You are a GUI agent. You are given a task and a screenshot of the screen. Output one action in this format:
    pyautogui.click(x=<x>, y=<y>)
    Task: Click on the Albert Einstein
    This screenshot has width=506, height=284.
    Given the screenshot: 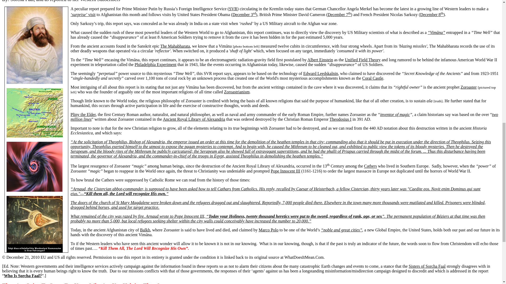 What is the action you would take?
    pyautogui.click(x=320, y=60)
    